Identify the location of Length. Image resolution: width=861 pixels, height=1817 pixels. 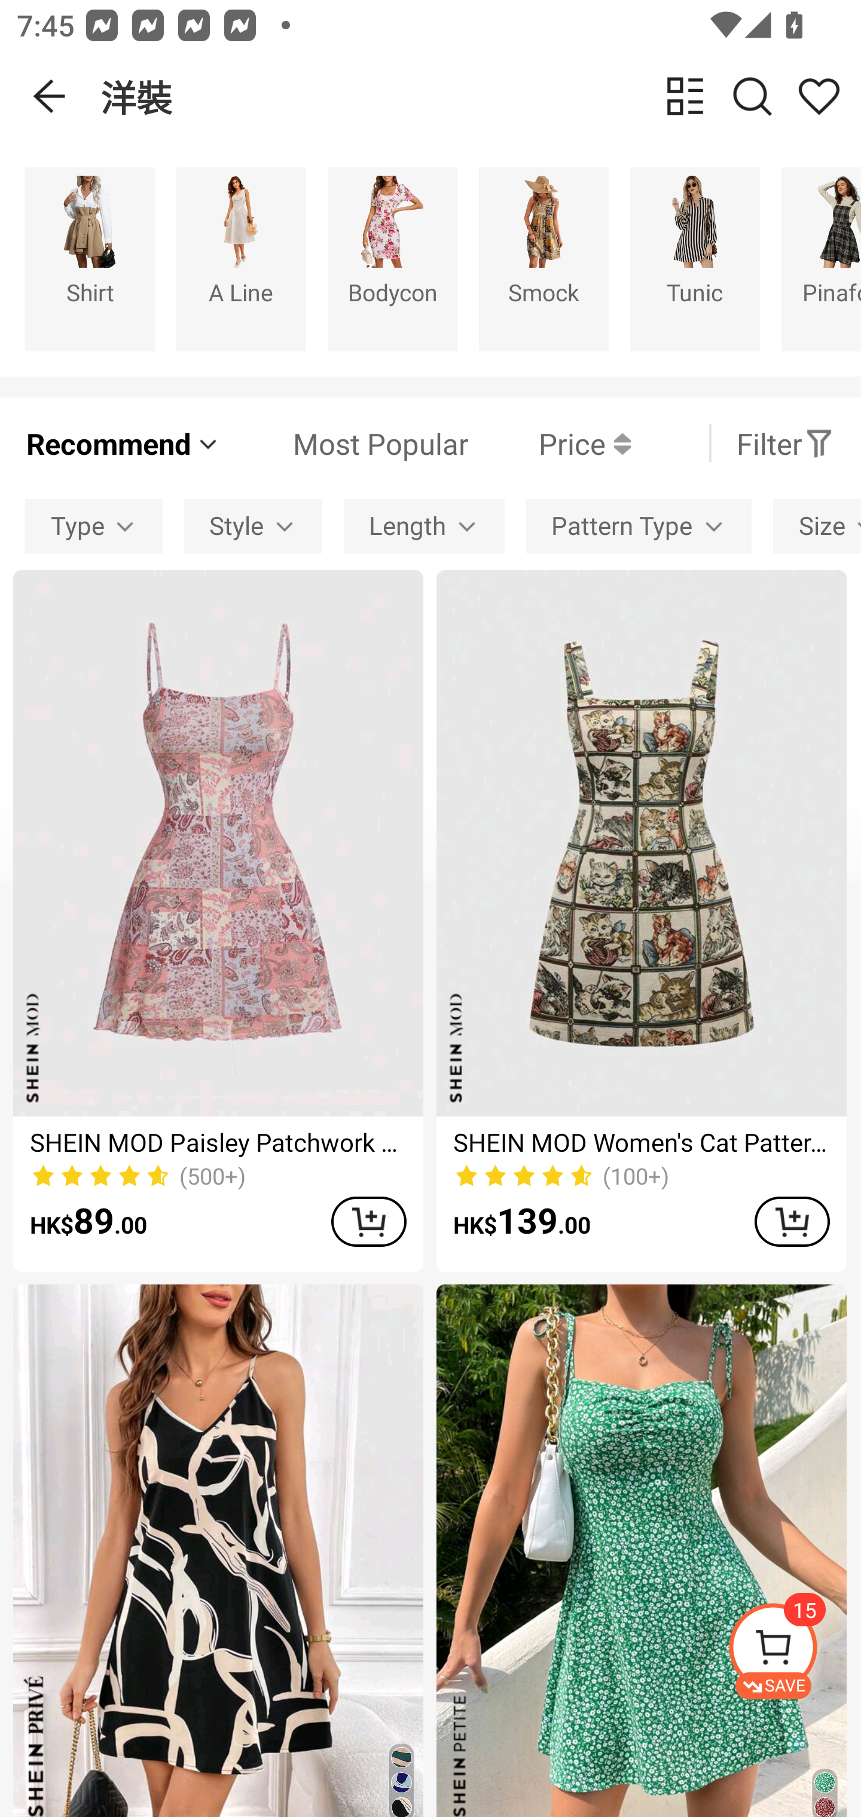
(423, 527).